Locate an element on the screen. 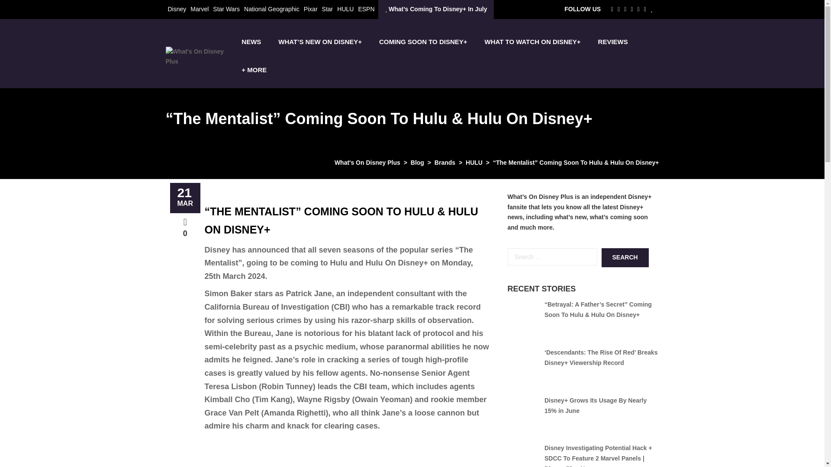 The height and width of the screenshot is (467, 831). NEWS is located at coordinates (251, 42).